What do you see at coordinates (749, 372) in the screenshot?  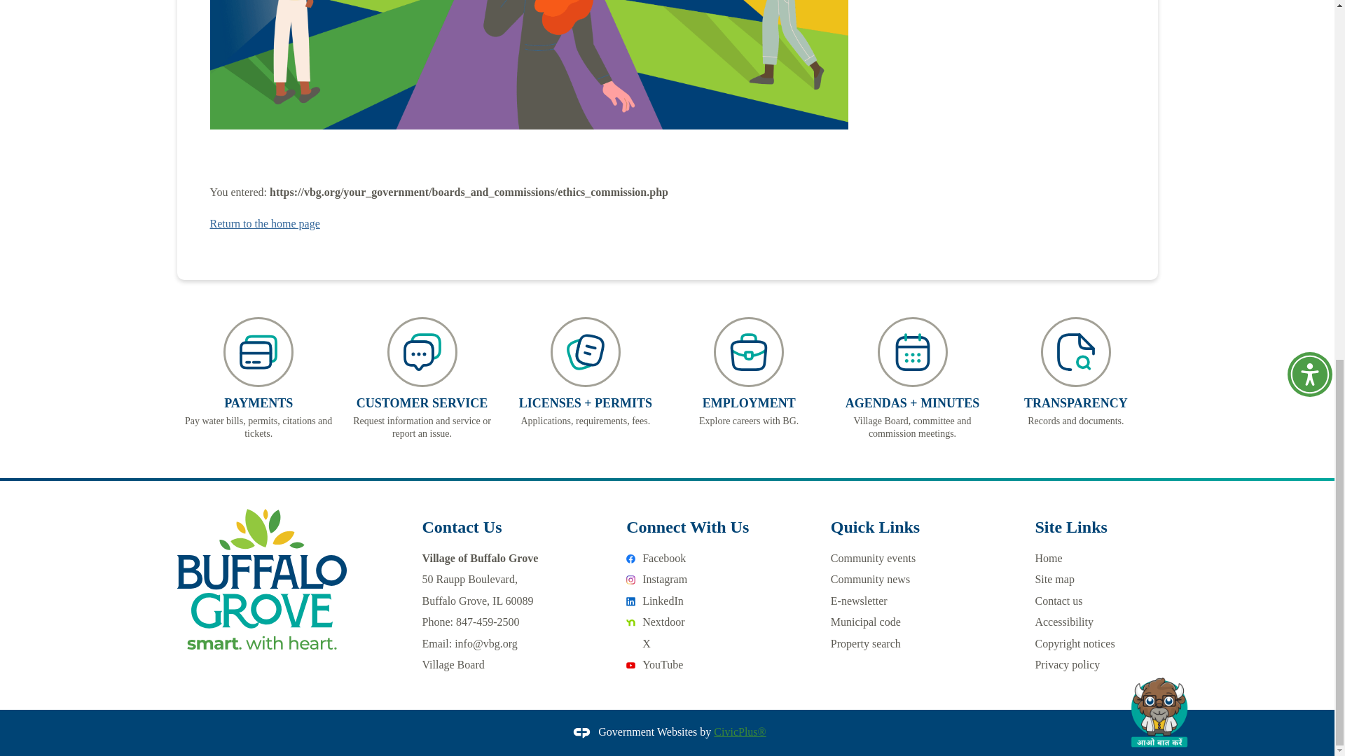 I see `Instagram` at bounding box center [749, 372].